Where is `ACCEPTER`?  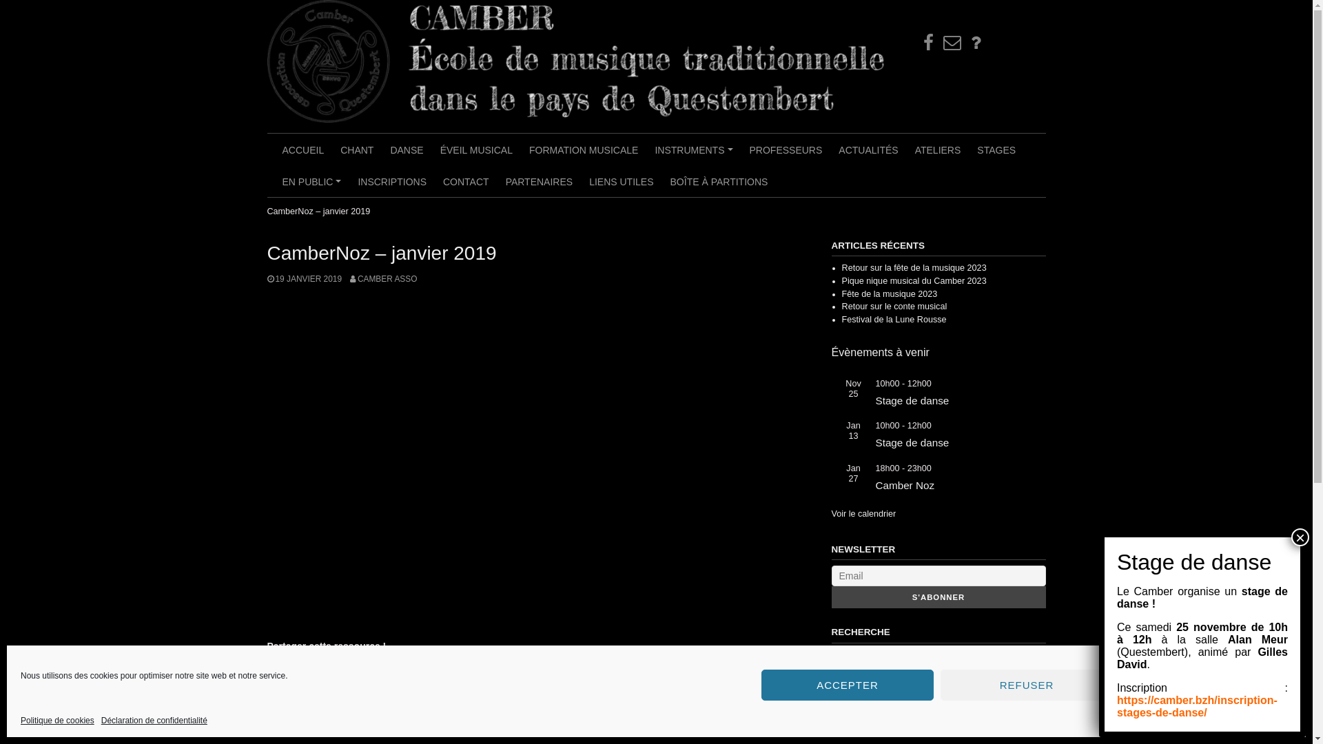
ACCEPTER is located at coordinates (848, 685).